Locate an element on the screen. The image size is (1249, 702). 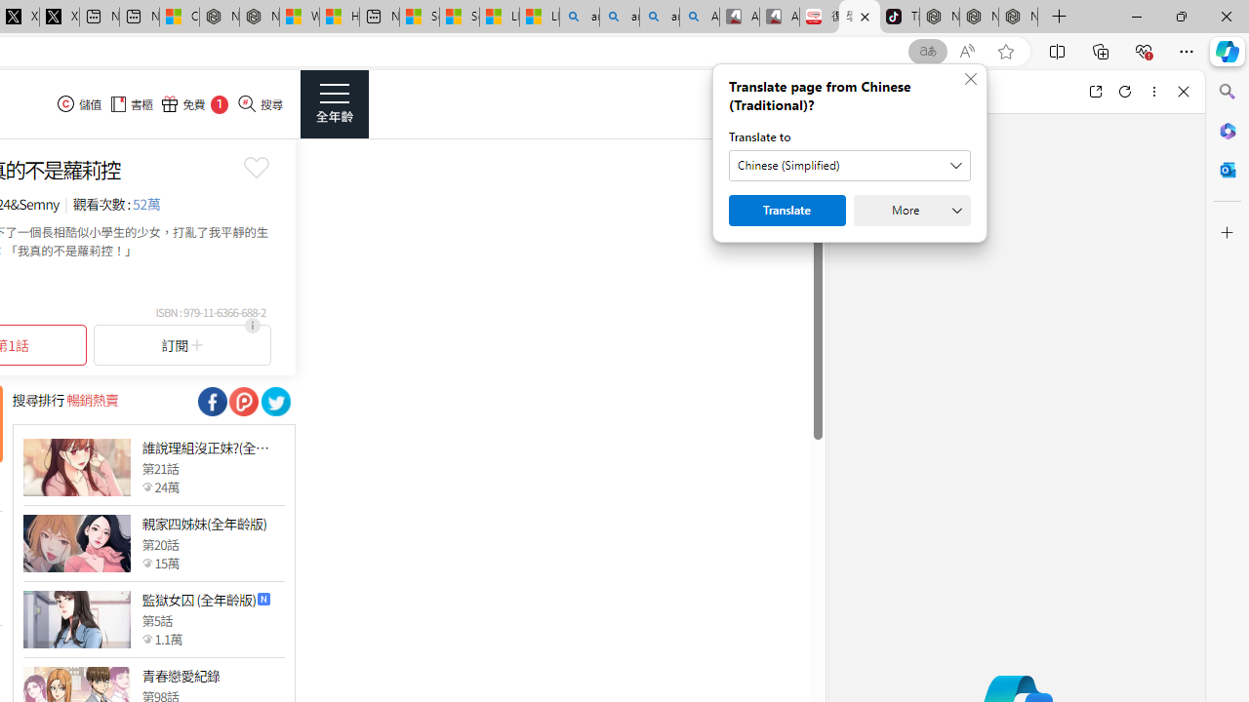
Translate to is located at coordinates (849, 166).